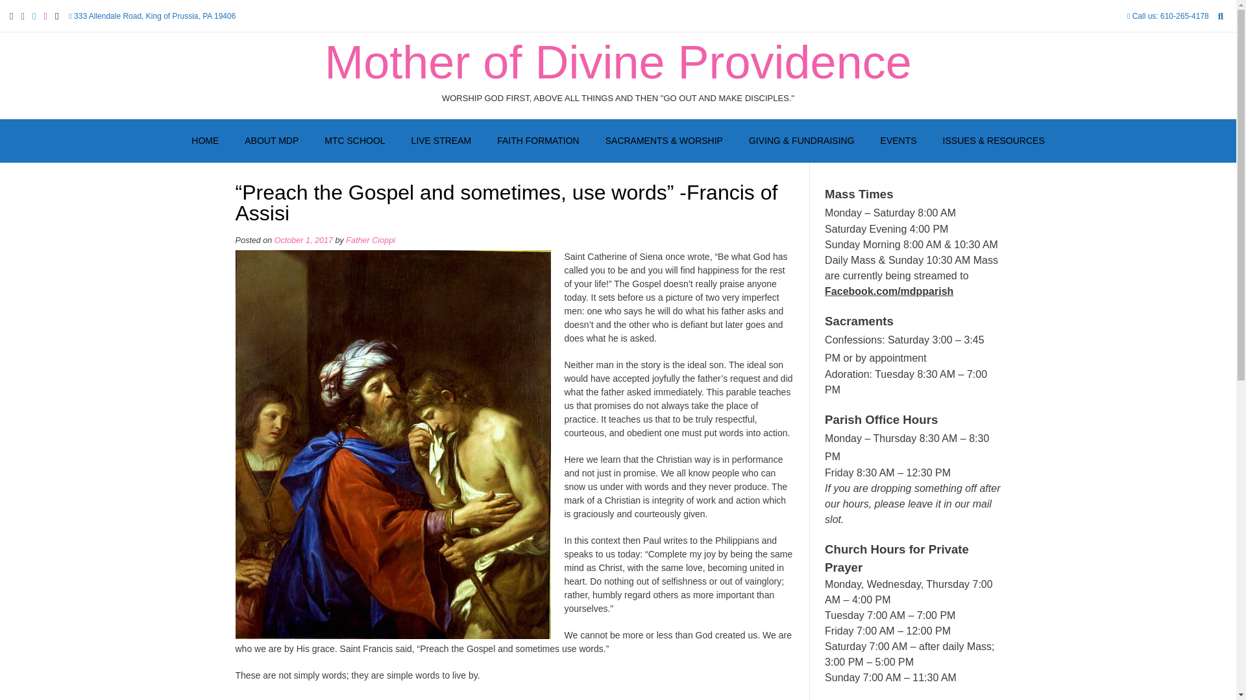 This screenshot has height=700, width=1246. What do you see at coordinates (617, 62) in the screenshot?
I see `Mother of Divine Providence` at bounding box center [617, 62].